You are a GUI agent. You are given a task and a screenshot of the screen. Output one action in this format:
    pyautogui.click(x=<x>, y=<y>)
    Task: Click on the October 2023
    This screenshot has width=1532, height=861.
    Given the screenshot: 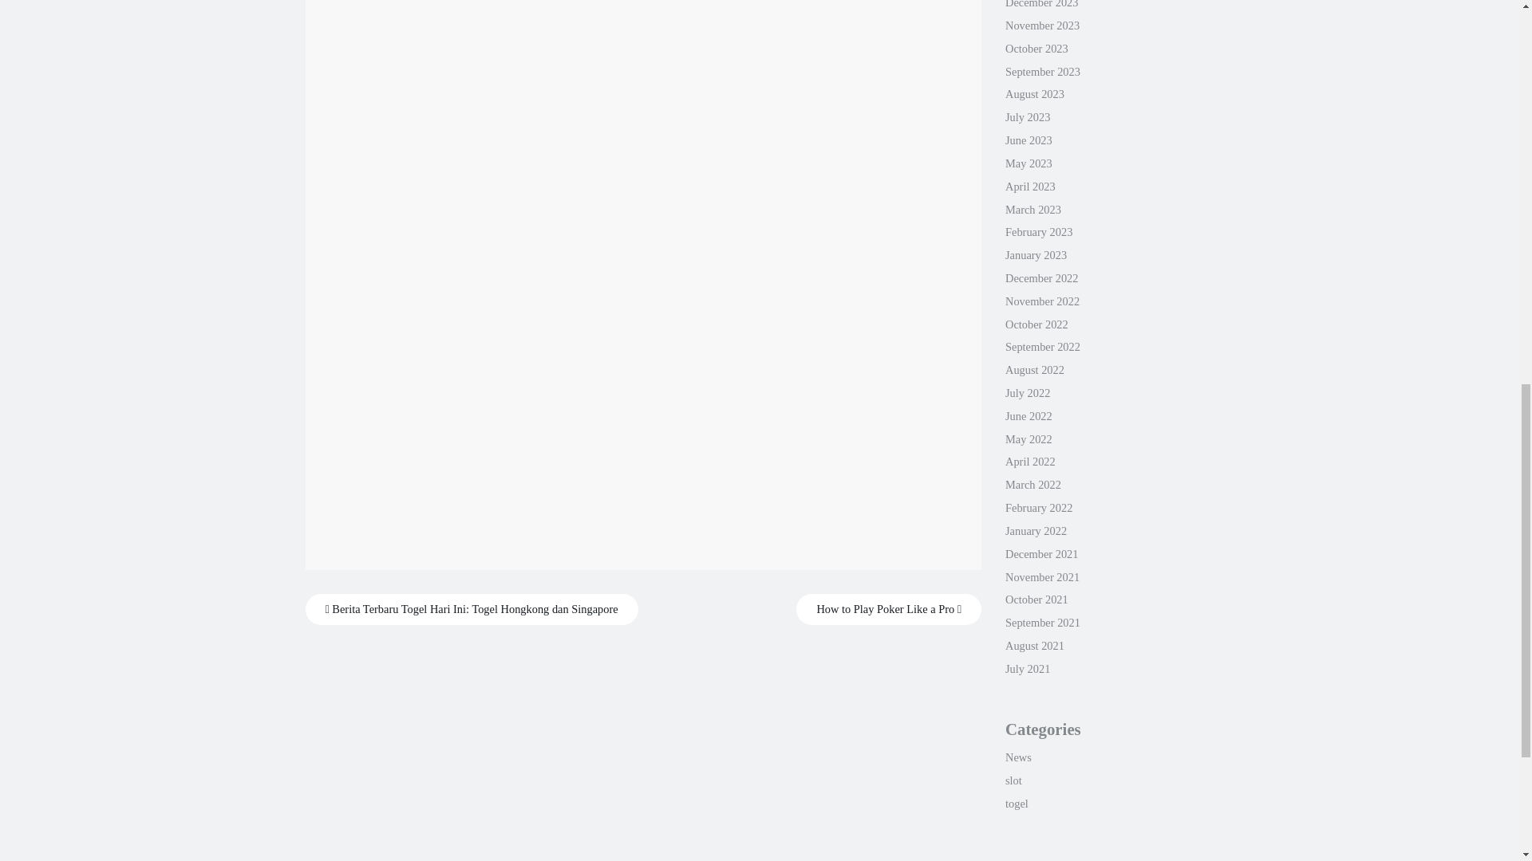 What is the action you would take?
    pyautogui.click(x=1036, y=48)
    